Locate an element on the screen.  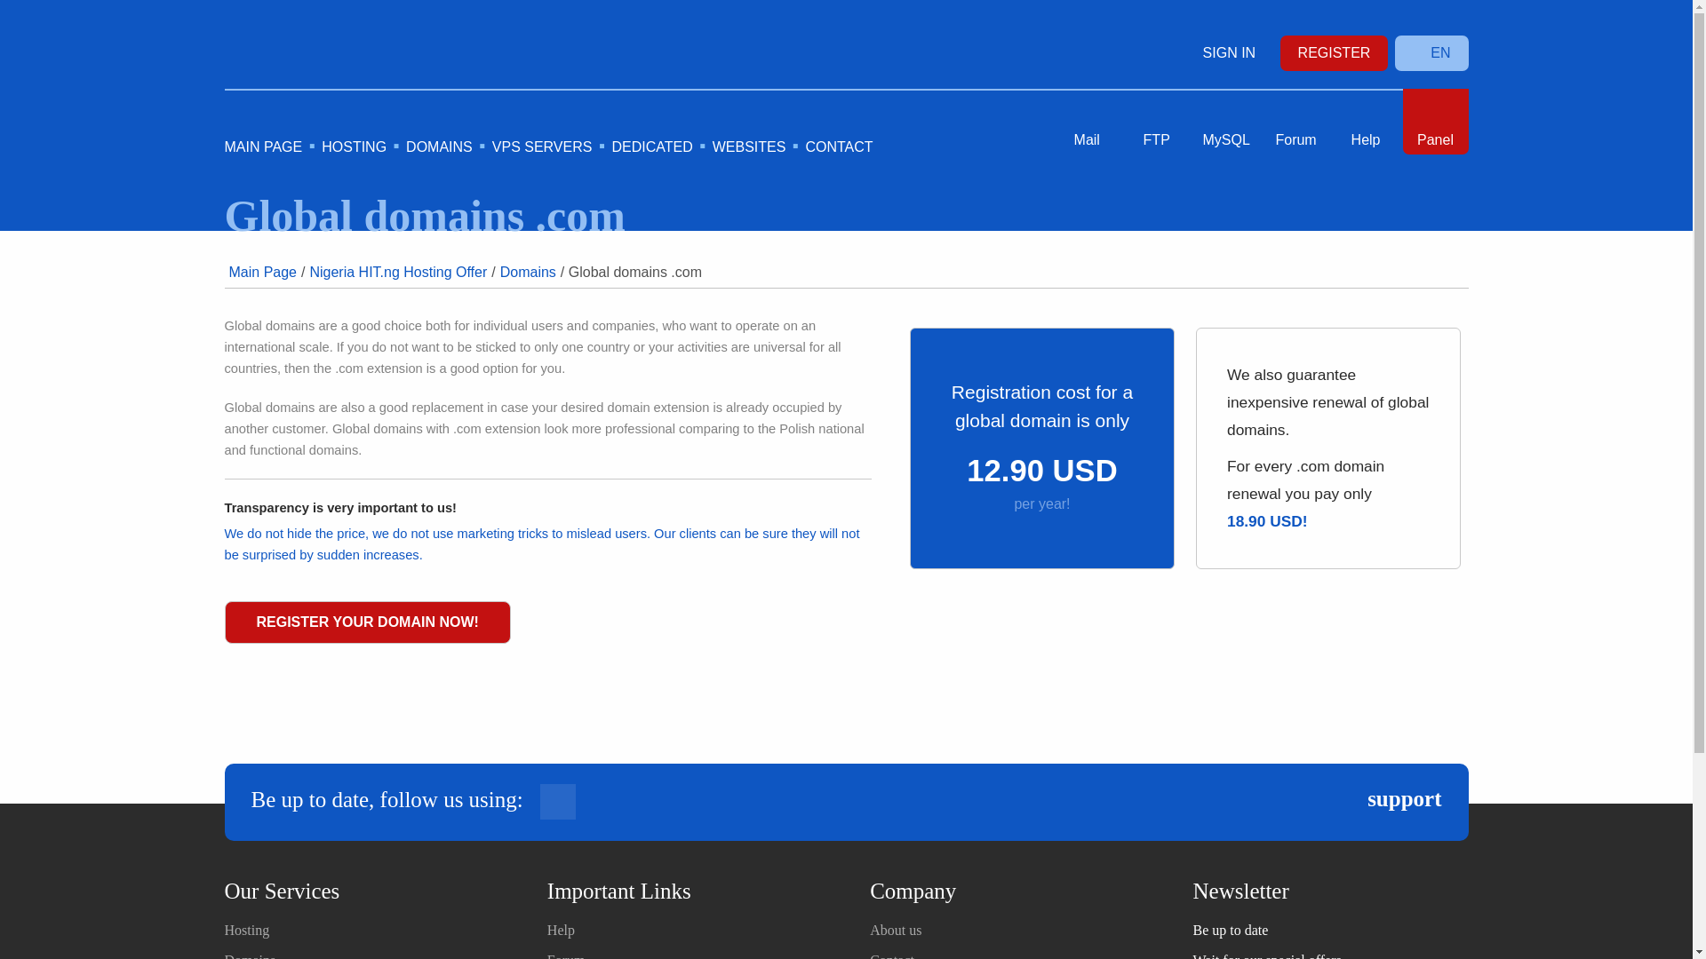
Nigeria Hosting HIT.ng is located at coordinates (379, 39).